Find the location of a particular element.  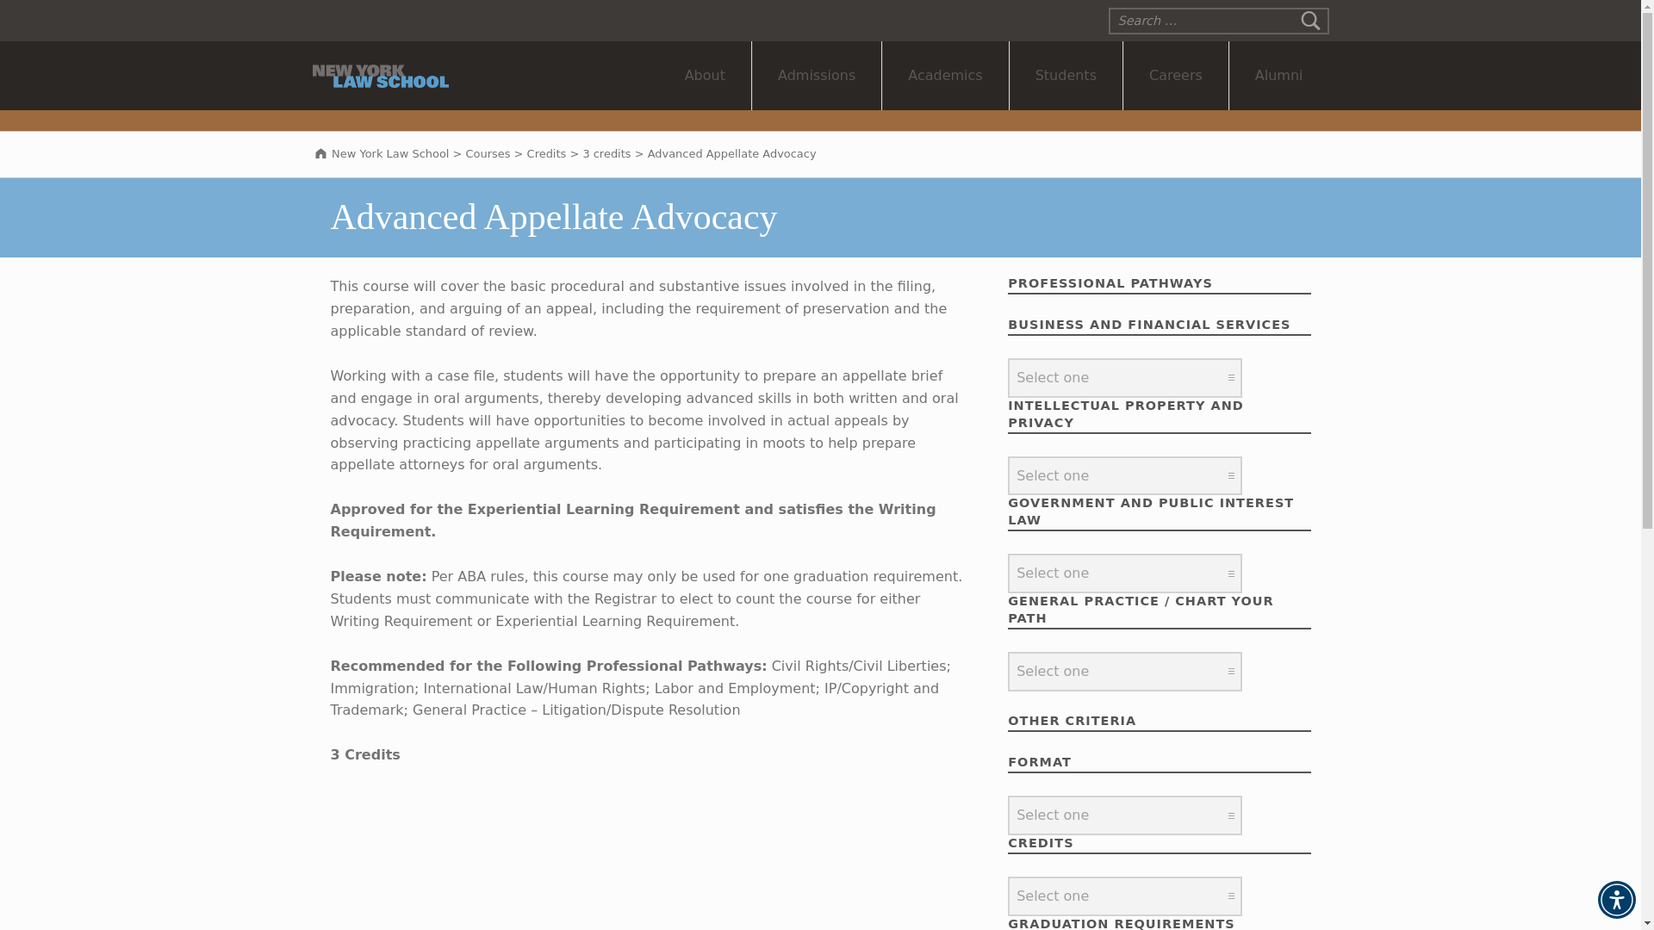

Go to New York Law School. is located at coordinates (380, 153).